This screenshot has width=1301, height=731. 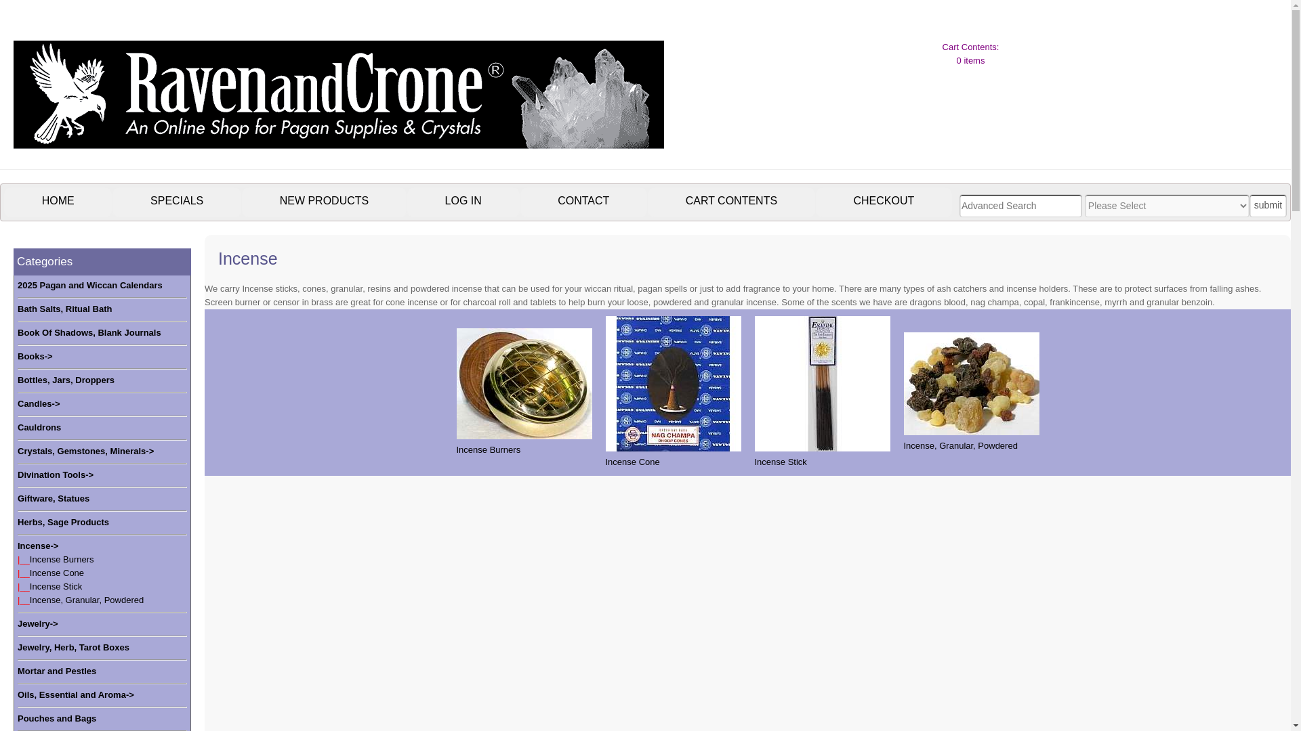 What do you see at coordinates (56, 586) in the screenshot?
I see `Incense Stick` at bounding box center [56, 586].